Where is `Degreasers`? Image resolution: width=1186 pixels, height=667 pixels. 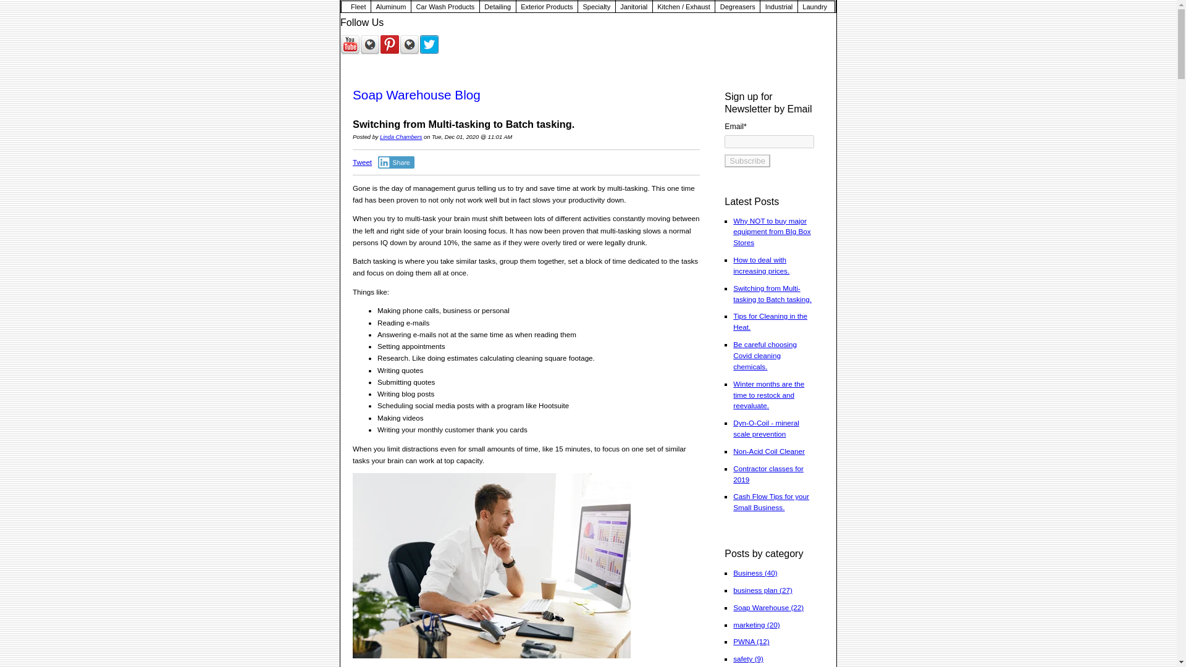
Degreasers is located at coordinates (738, 6).